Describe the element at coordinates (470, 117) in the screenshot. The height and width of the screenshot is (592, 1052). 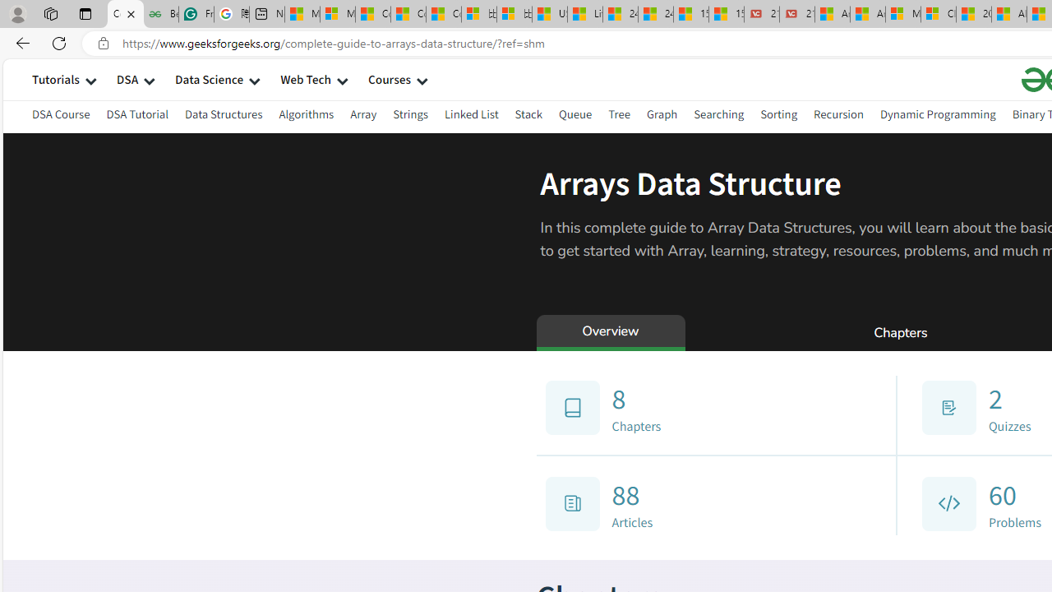
I see `Linked List` at that location.